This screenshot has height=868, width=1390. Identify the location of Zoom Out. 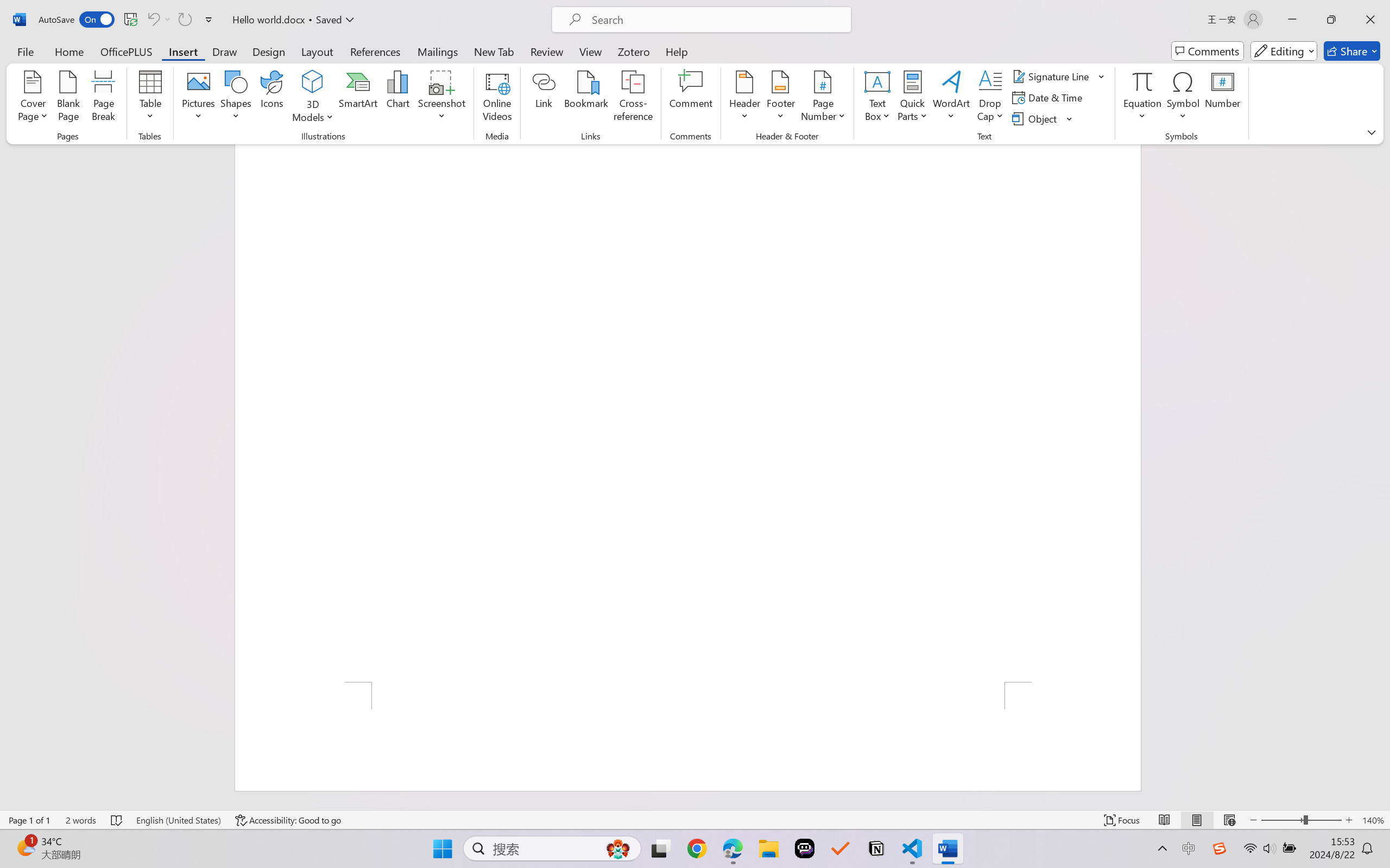
(1282, 820).